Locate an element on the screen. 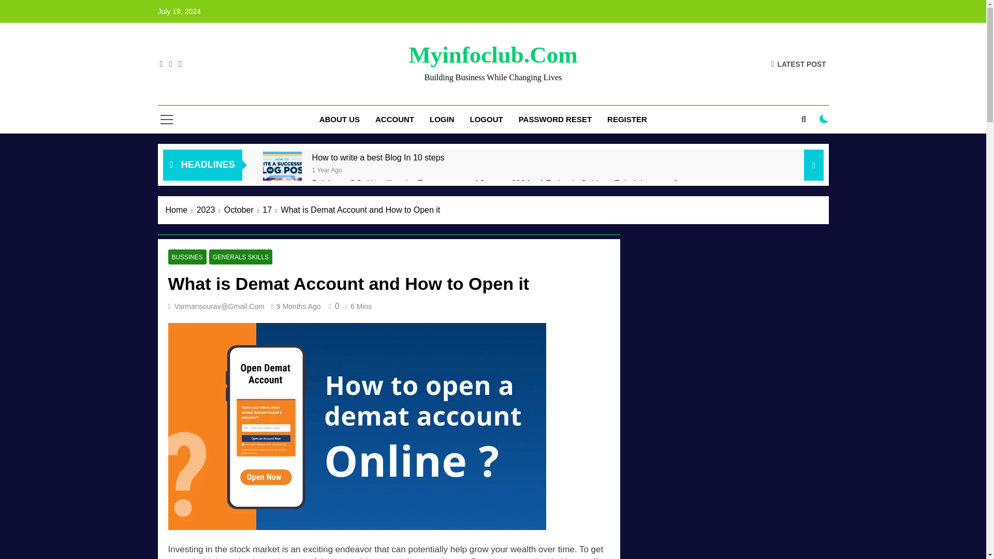 This screenshot has height=559, width=994. How to write a best Blog In 10 steps is located at coordinates (378, 157).